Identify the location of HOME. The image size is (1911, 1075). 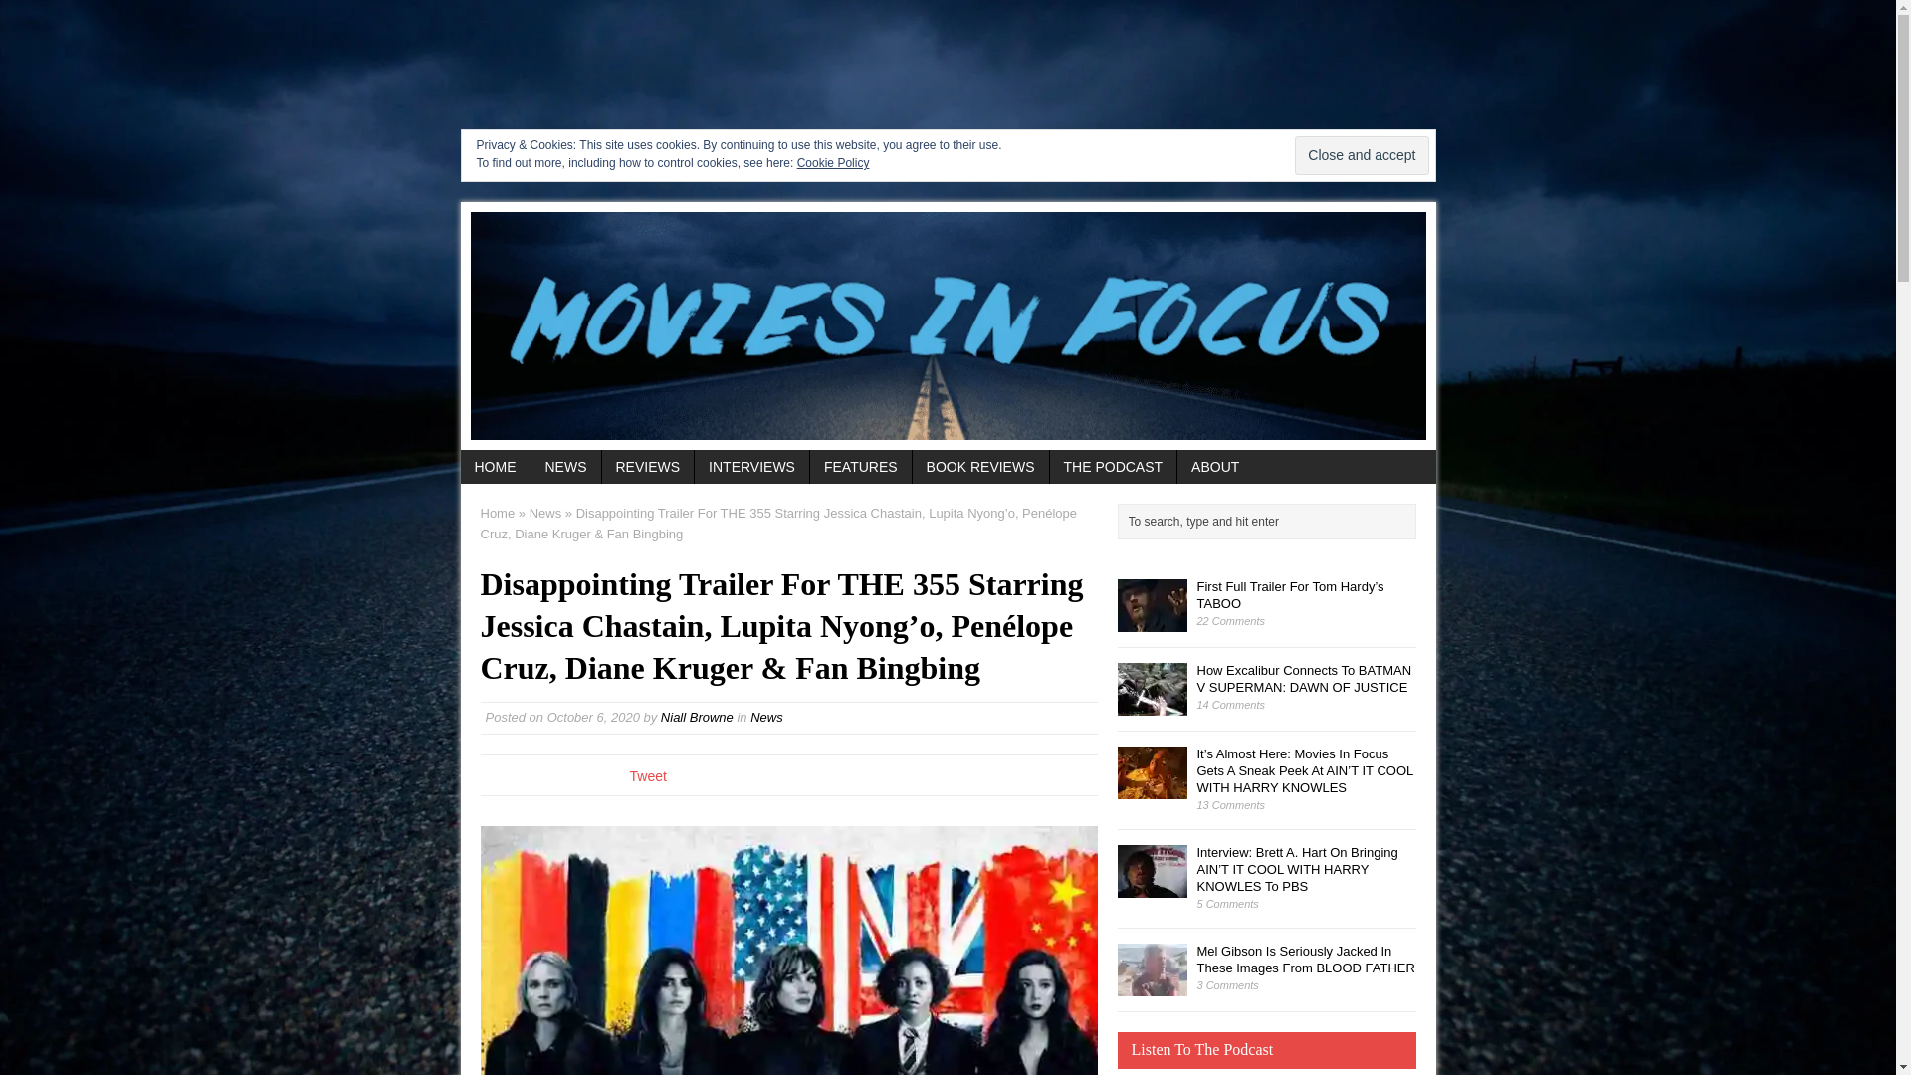
(494, 467).